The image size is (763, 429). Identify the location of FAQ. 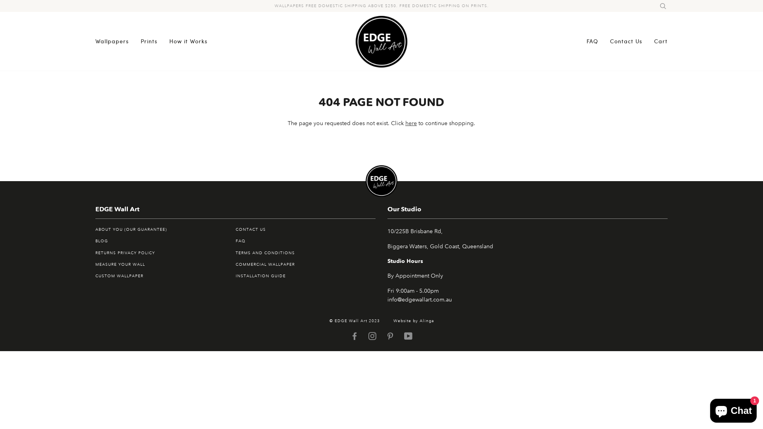
(240, 241).